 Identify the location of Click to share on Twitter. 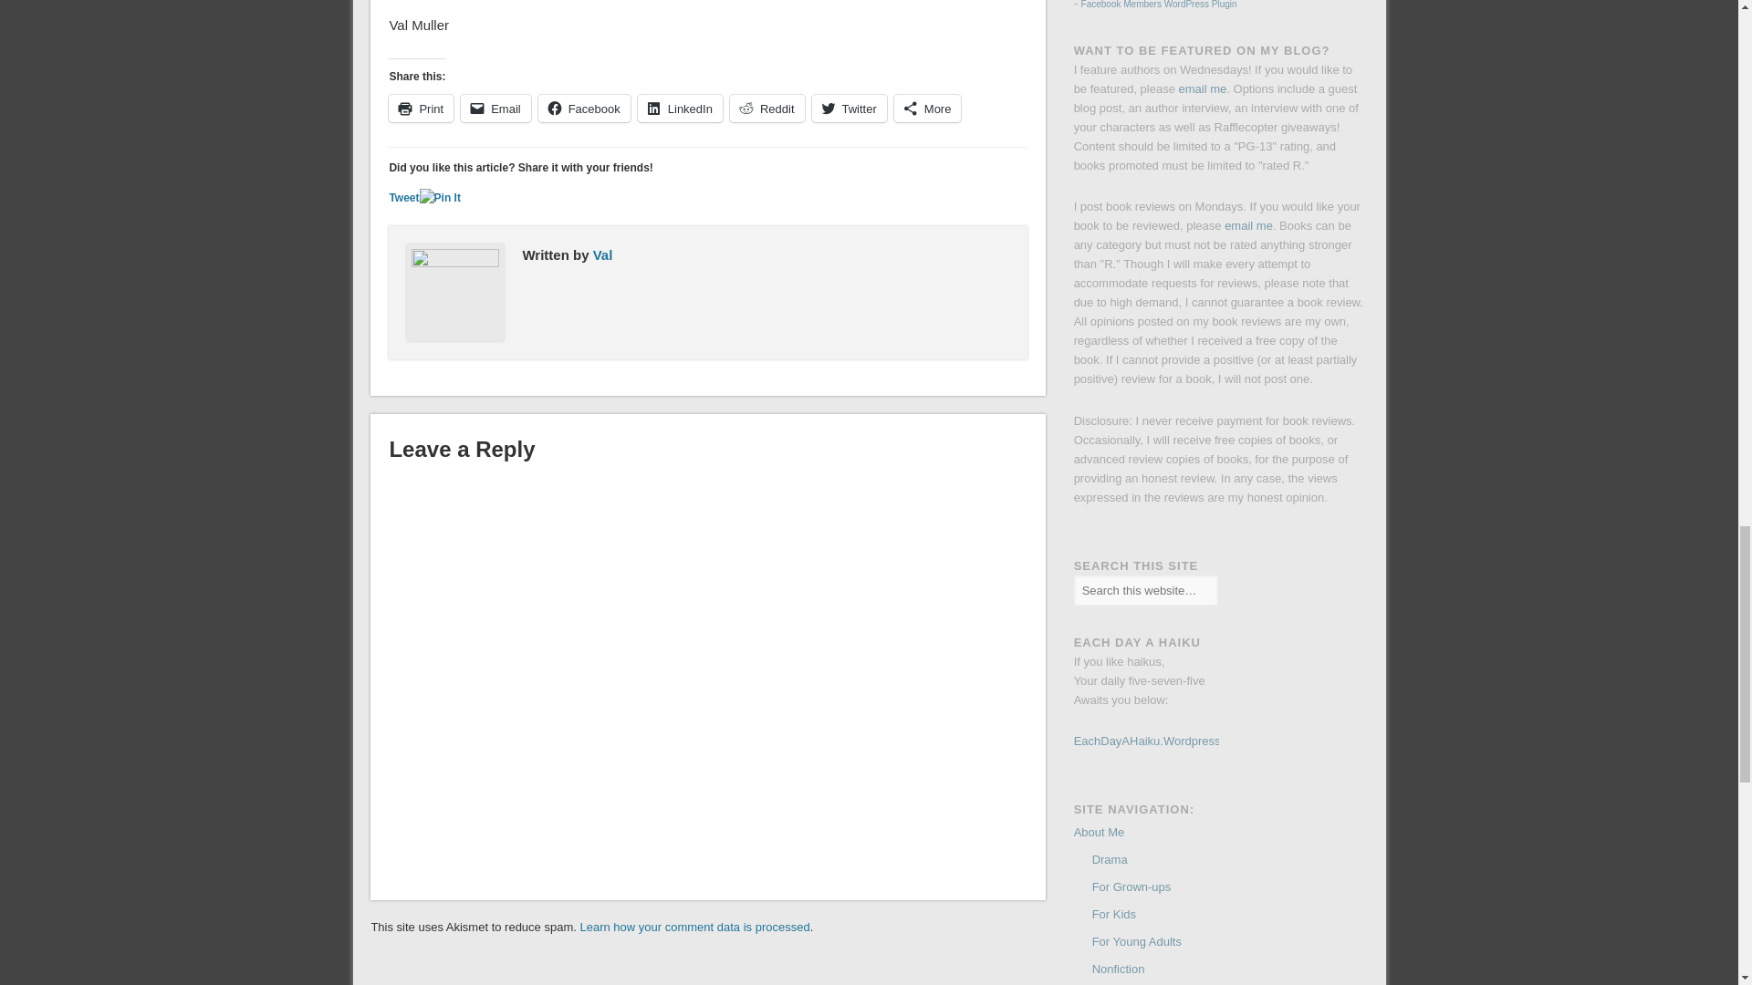
(849, 108).